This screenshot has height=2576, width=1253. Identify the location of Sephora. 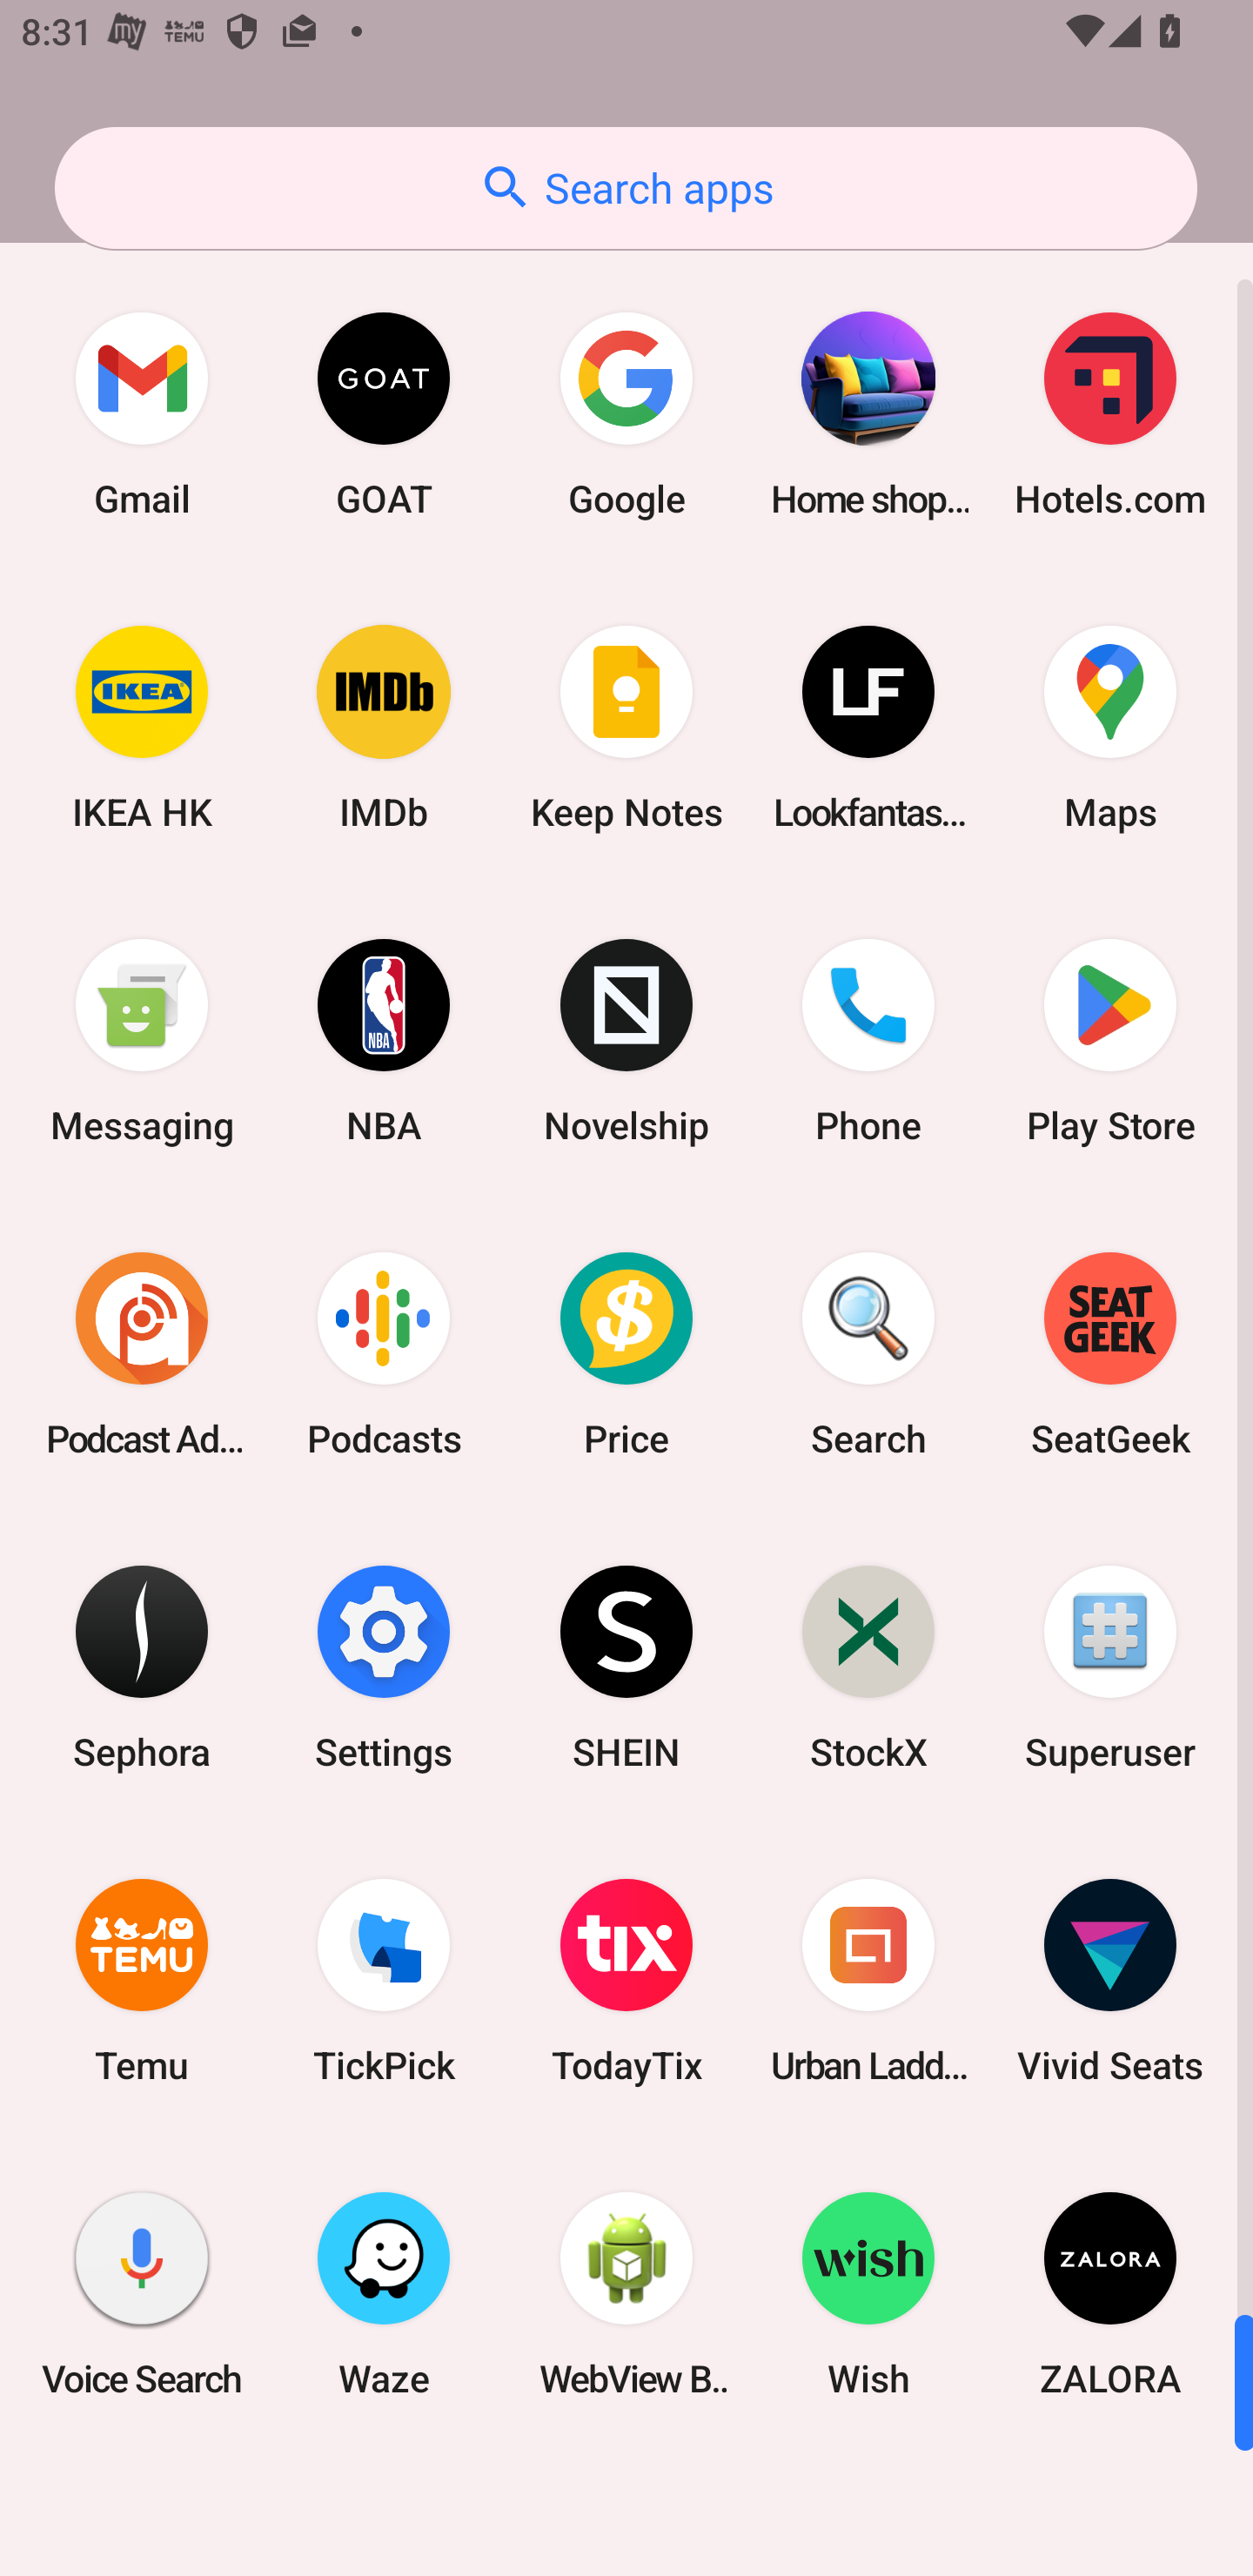
(142, 1666).